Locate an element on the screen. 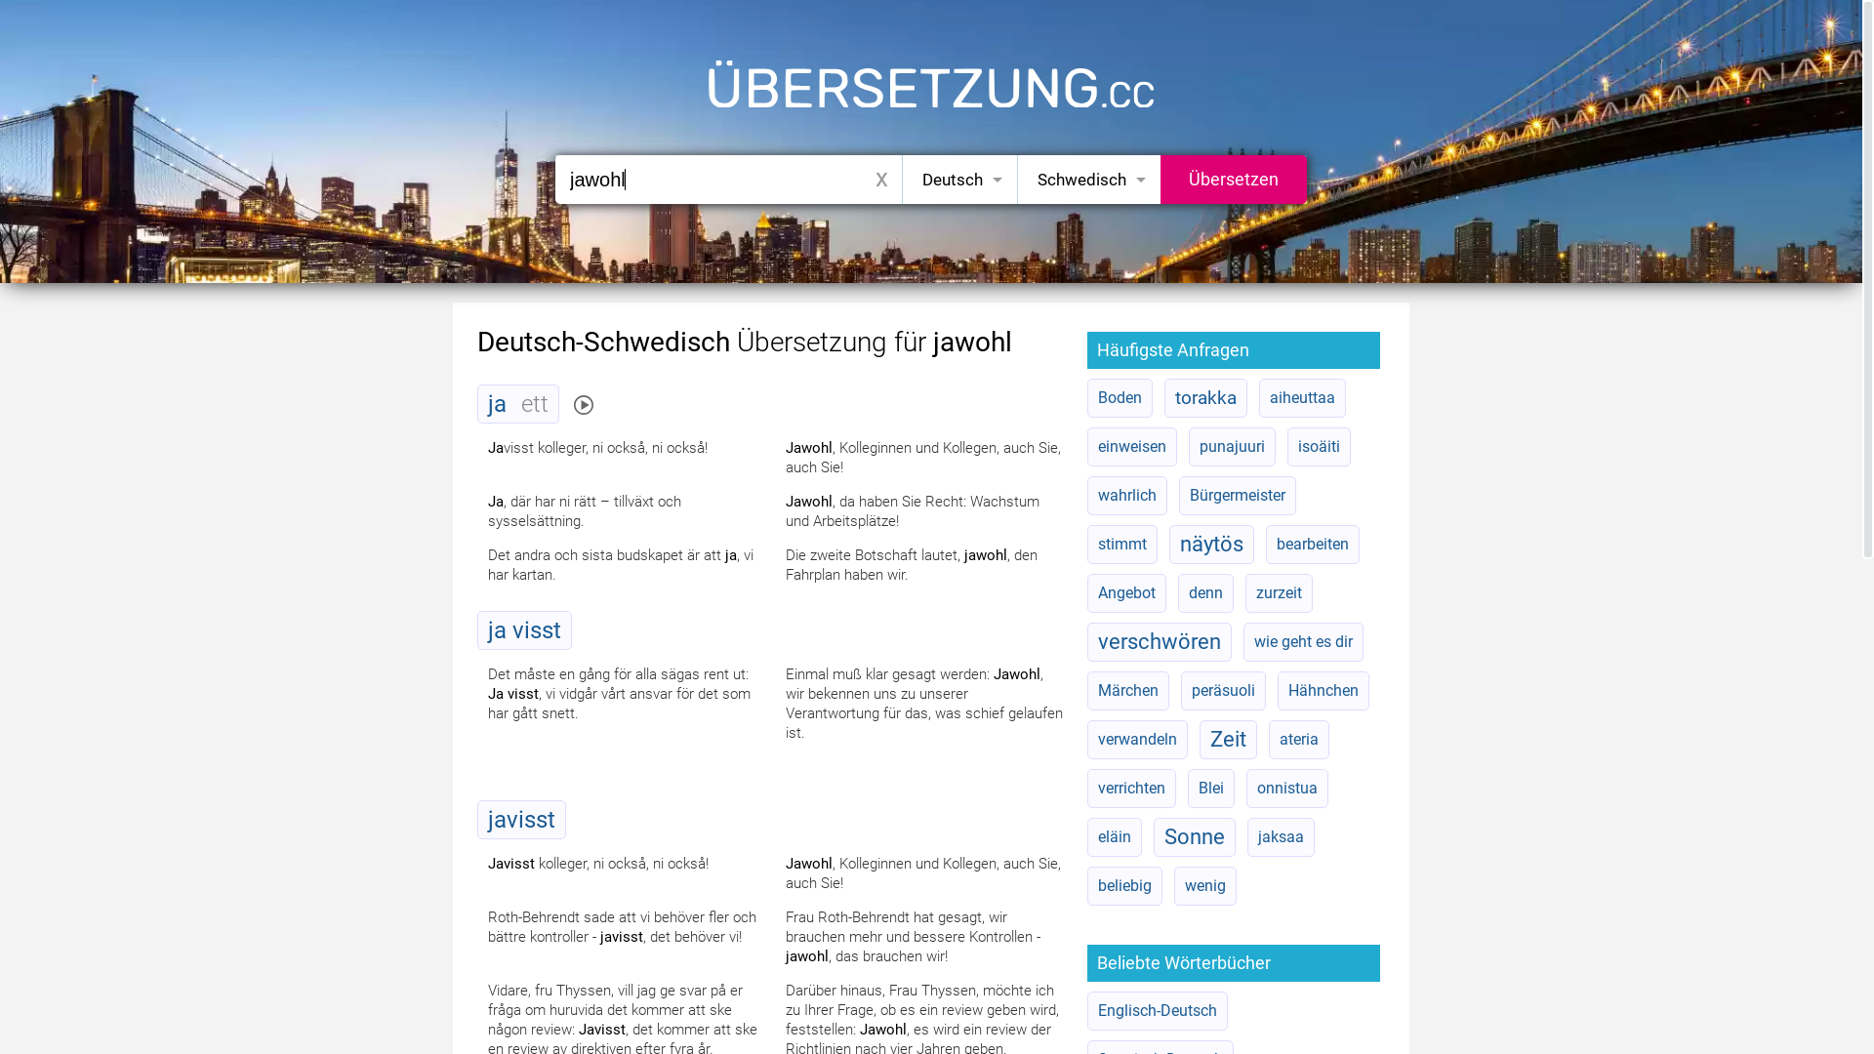 The image size is (1874, 1054). stimmt is located at coordinates (1122, 545).